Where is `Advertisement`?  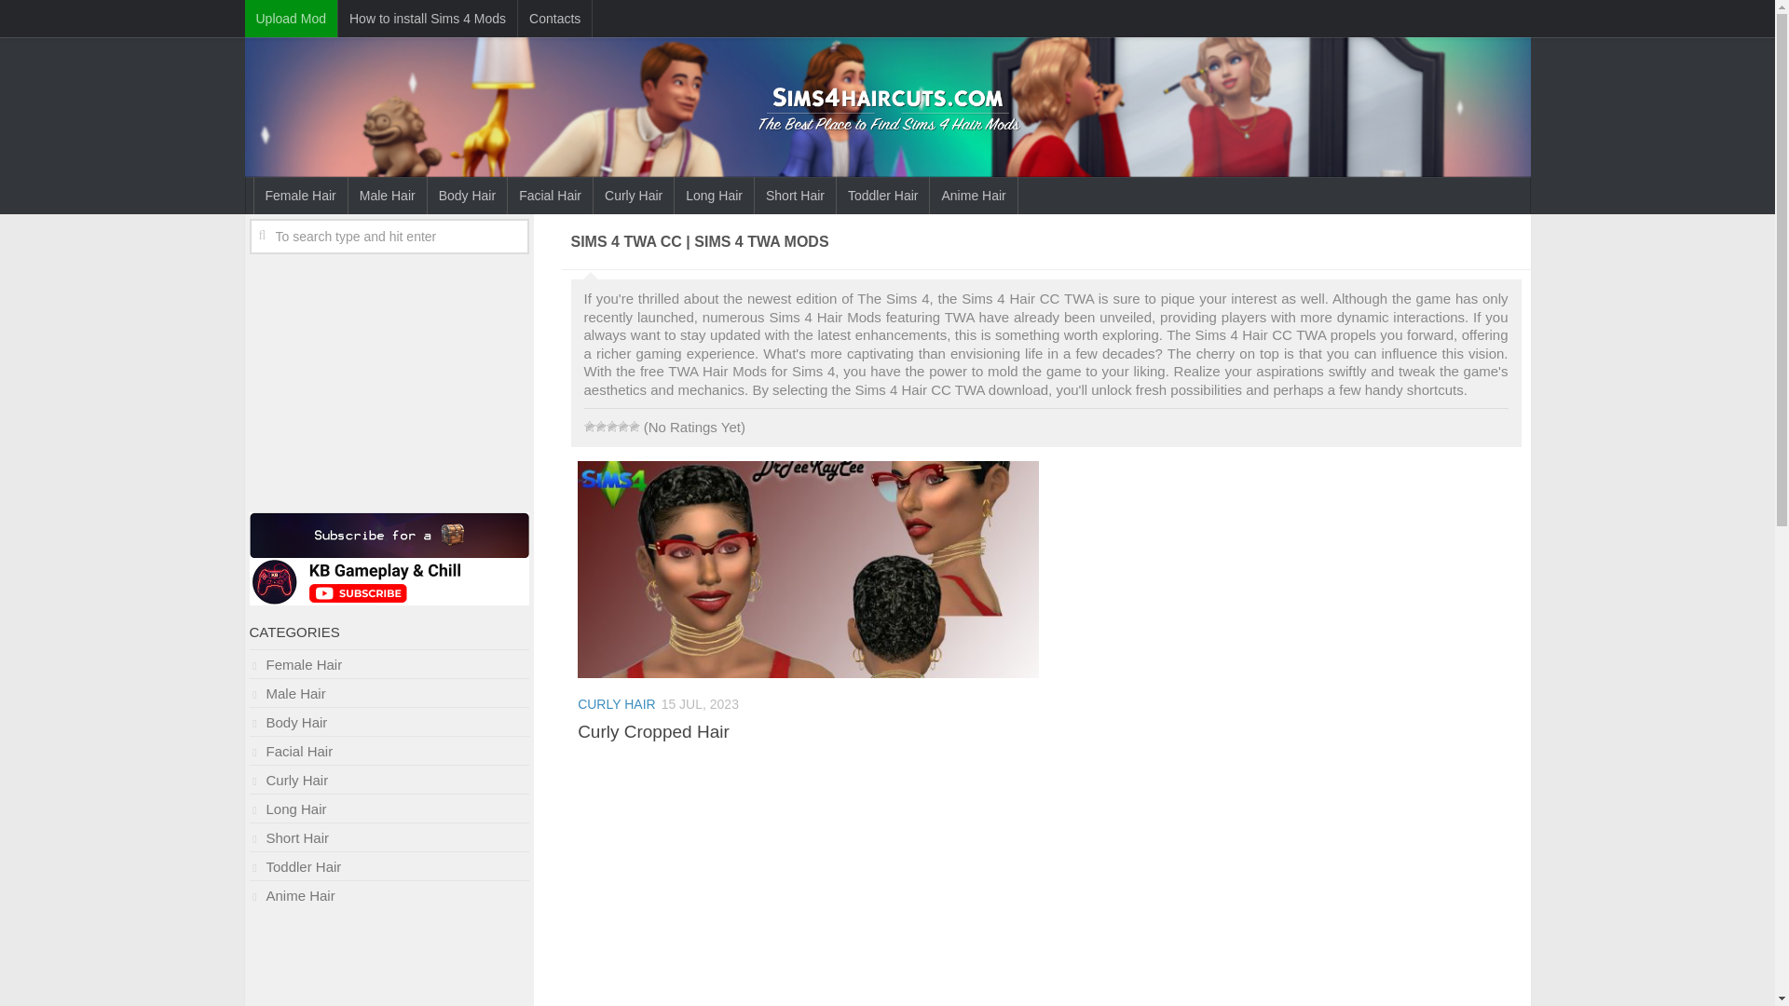 Advertisement is located at coordinates (389, 380).